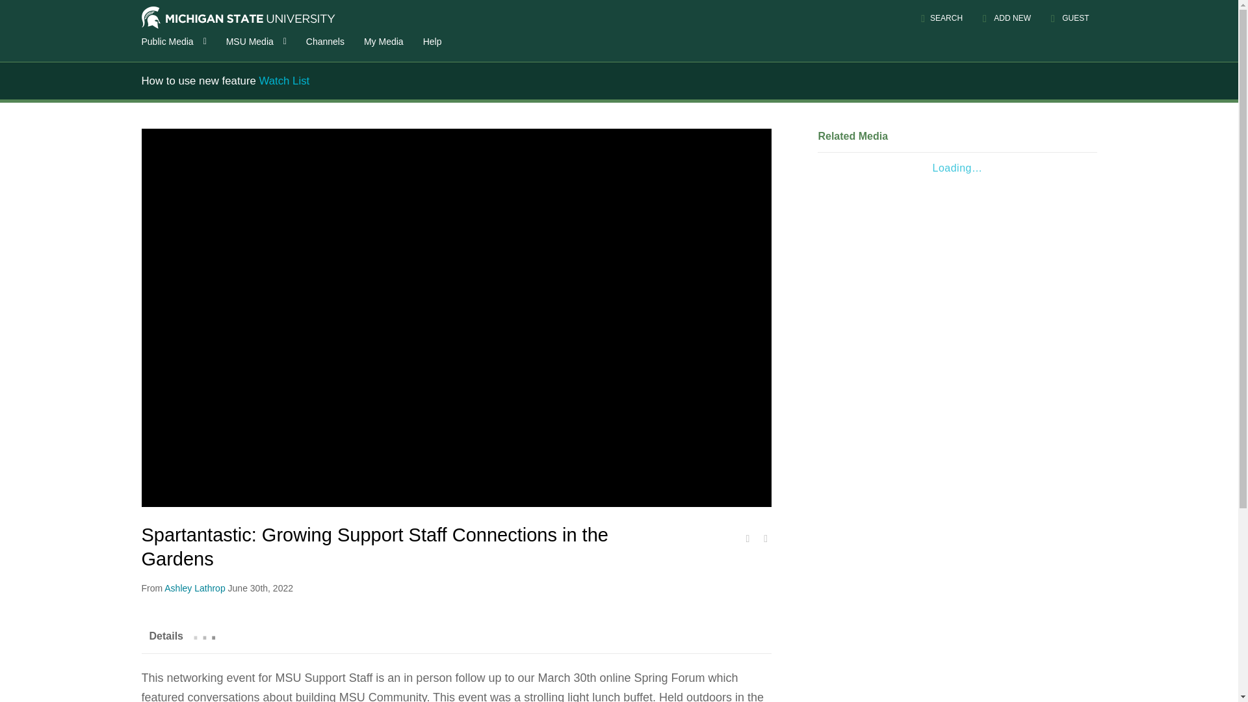 This screenshot has width=1248, height=702. What do you see at coordinates (175, 40) in the screenshot?
I see `Public Media` at bounding box center [175, 40].